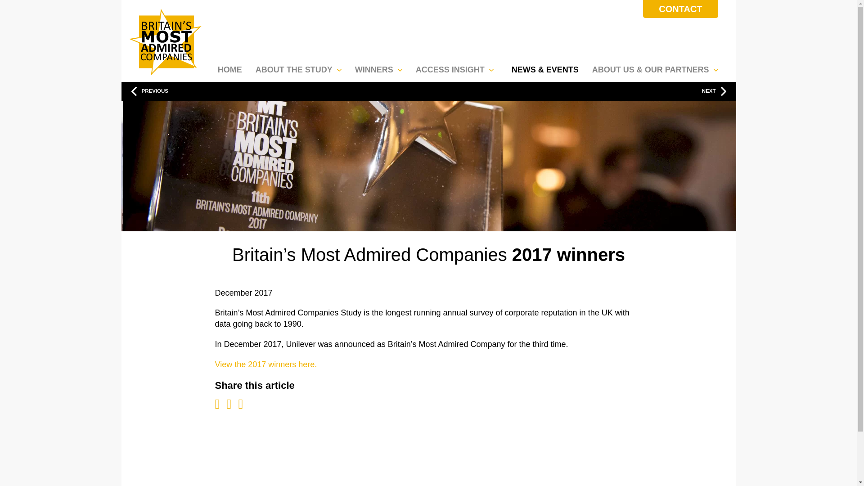 The image size is (864, 486). What do you see at coordinates (381, 67) in the screenshot?
I see `WINNERS` at bounding box center [381, 67].